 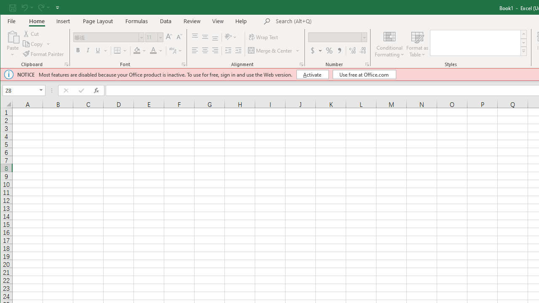 I want to click on Font, so click(x=106, y=37).